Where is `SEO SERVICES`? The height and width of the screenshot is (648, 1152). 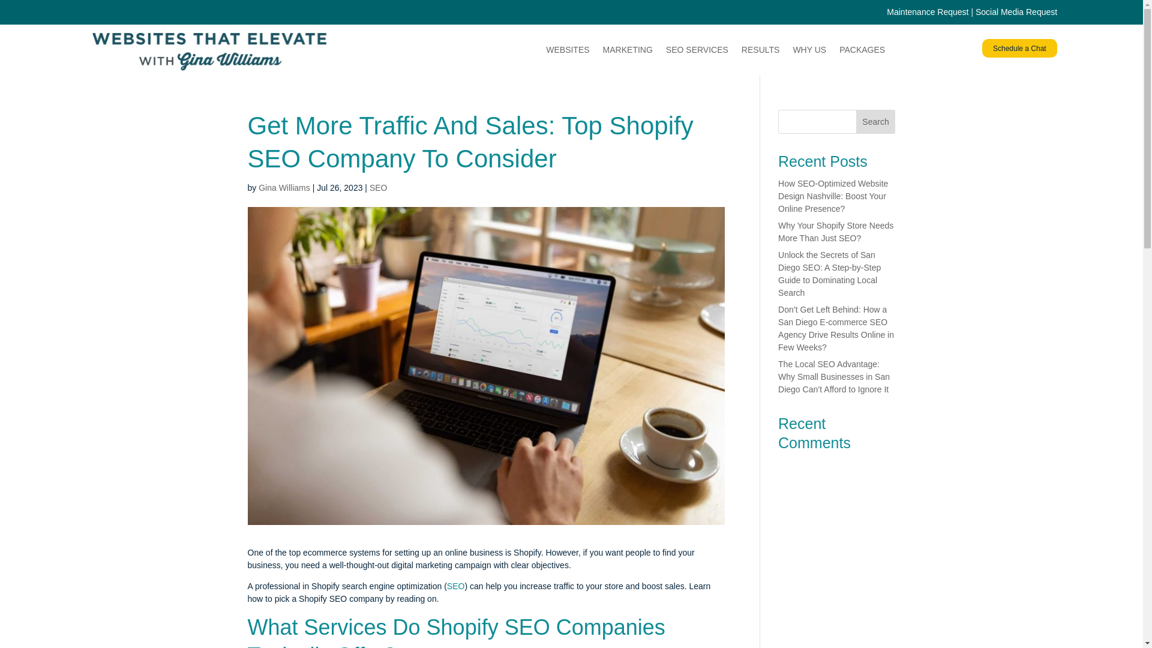
SEO SERVICES is located at coordinates (697, 50).